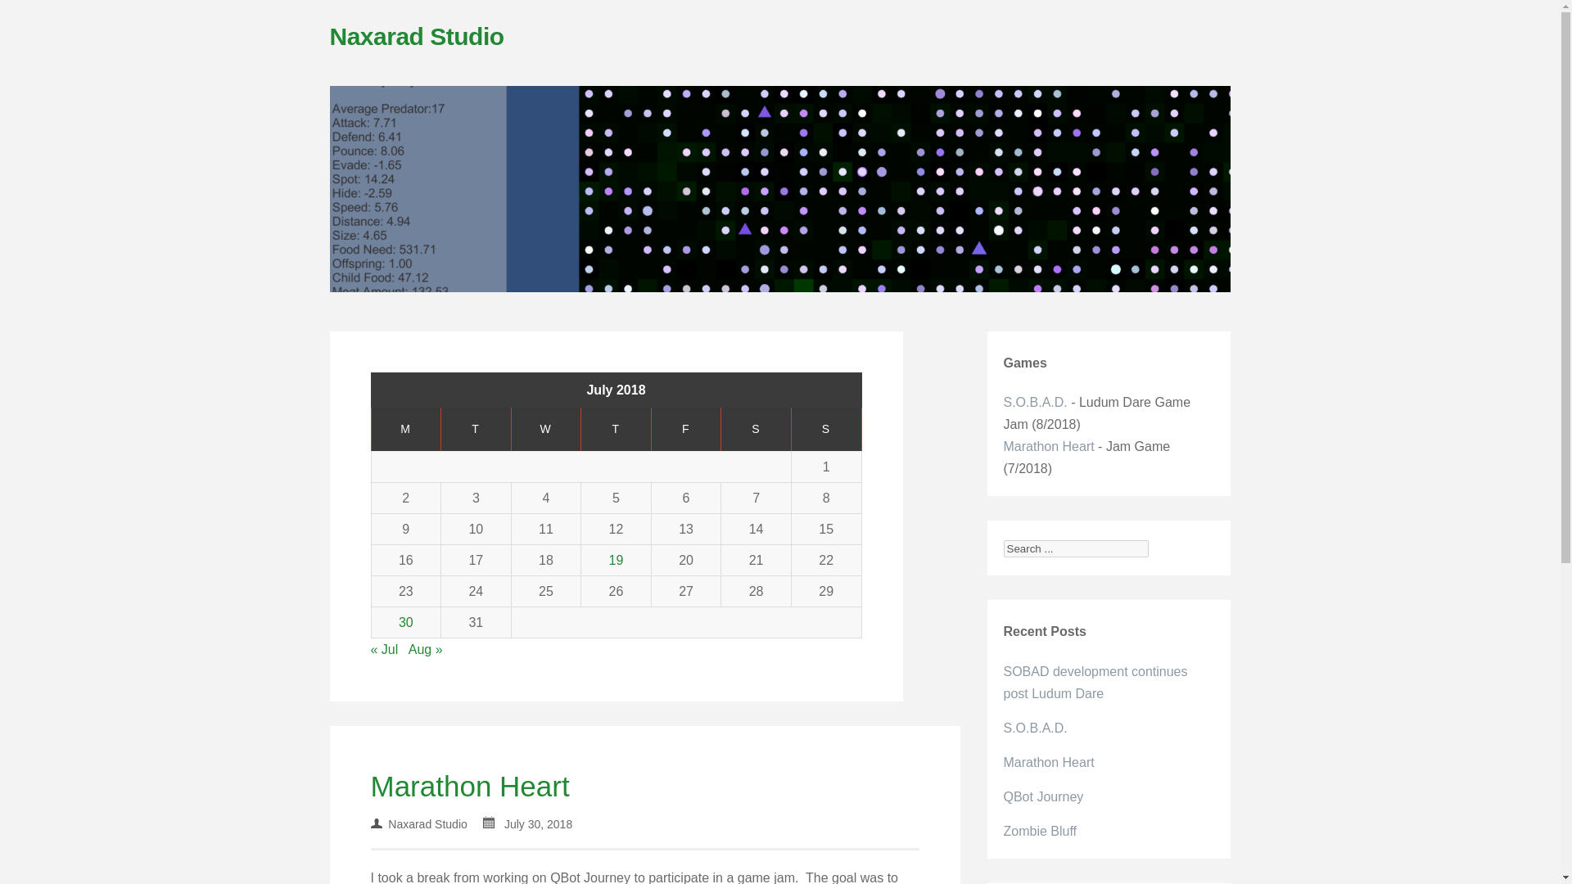 The image size is (1572, 884). What do you see at coordinates (686, 429) in the screenshot?
I see `Friday` at bounding box center [686, 429].